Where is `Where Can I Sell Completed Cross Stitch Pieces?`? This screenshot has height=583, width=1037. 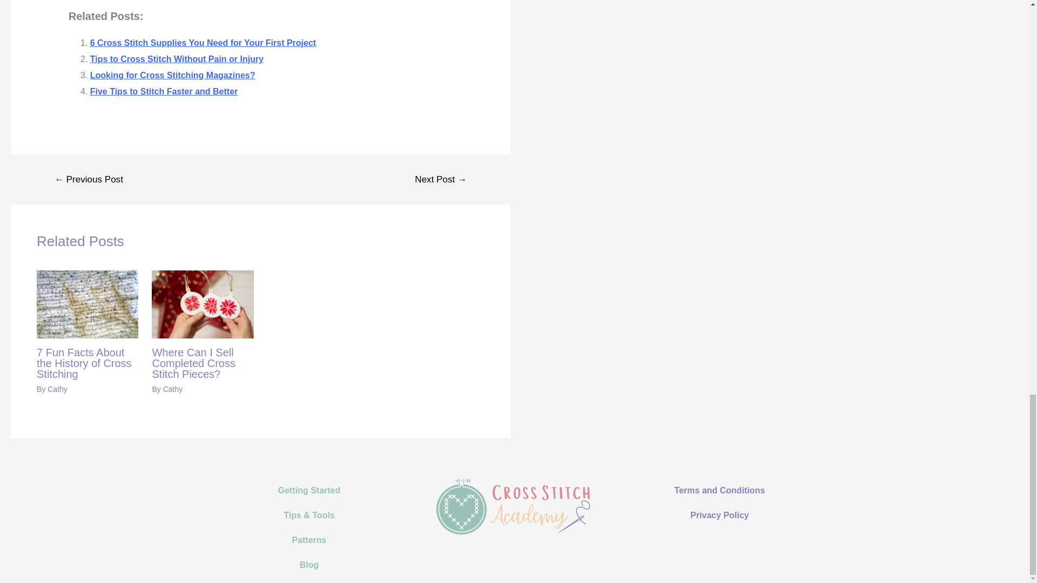
Where Can I Sell Completed Cross Stitch Pieces? is located at coordinates (193, 363).